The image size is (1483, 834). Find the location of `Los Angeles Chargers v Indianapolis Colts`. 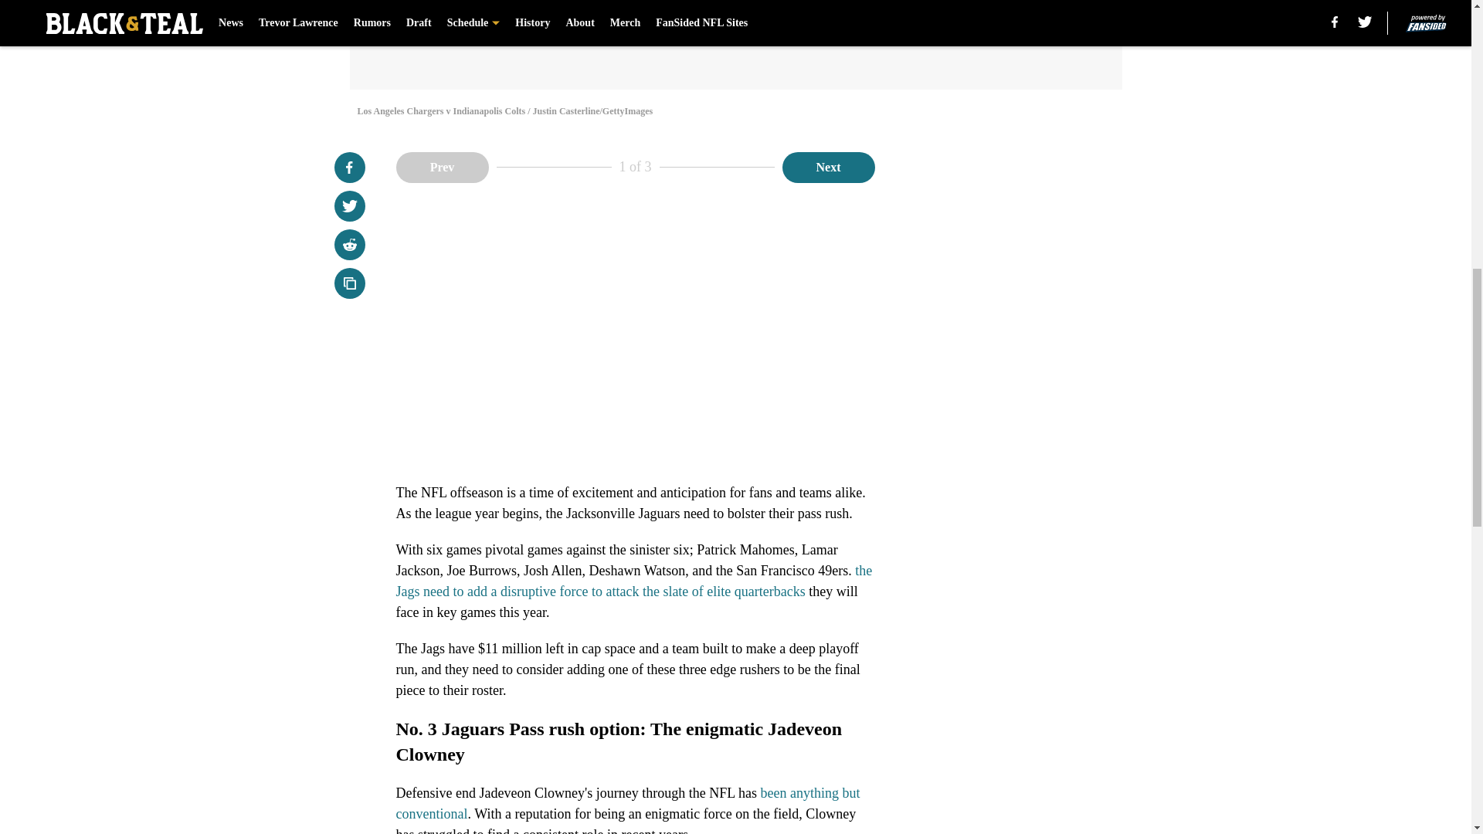

Los Angeles Chargers v Indianapolis Colts is located at coordinates (735, 45).